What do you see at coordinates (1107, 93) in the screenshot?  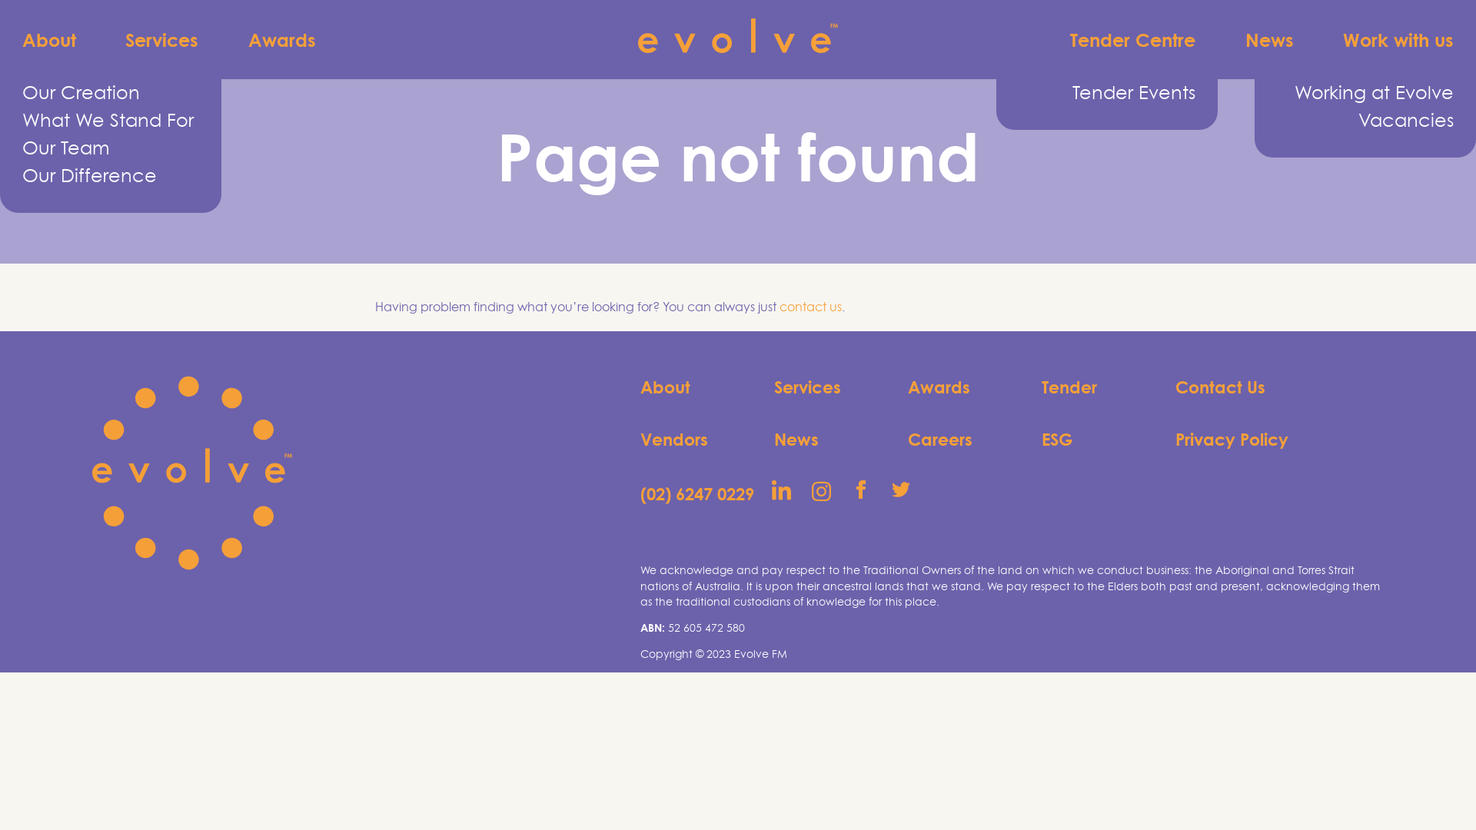 I see `Tender Events` at bounding box center [1107, 93].